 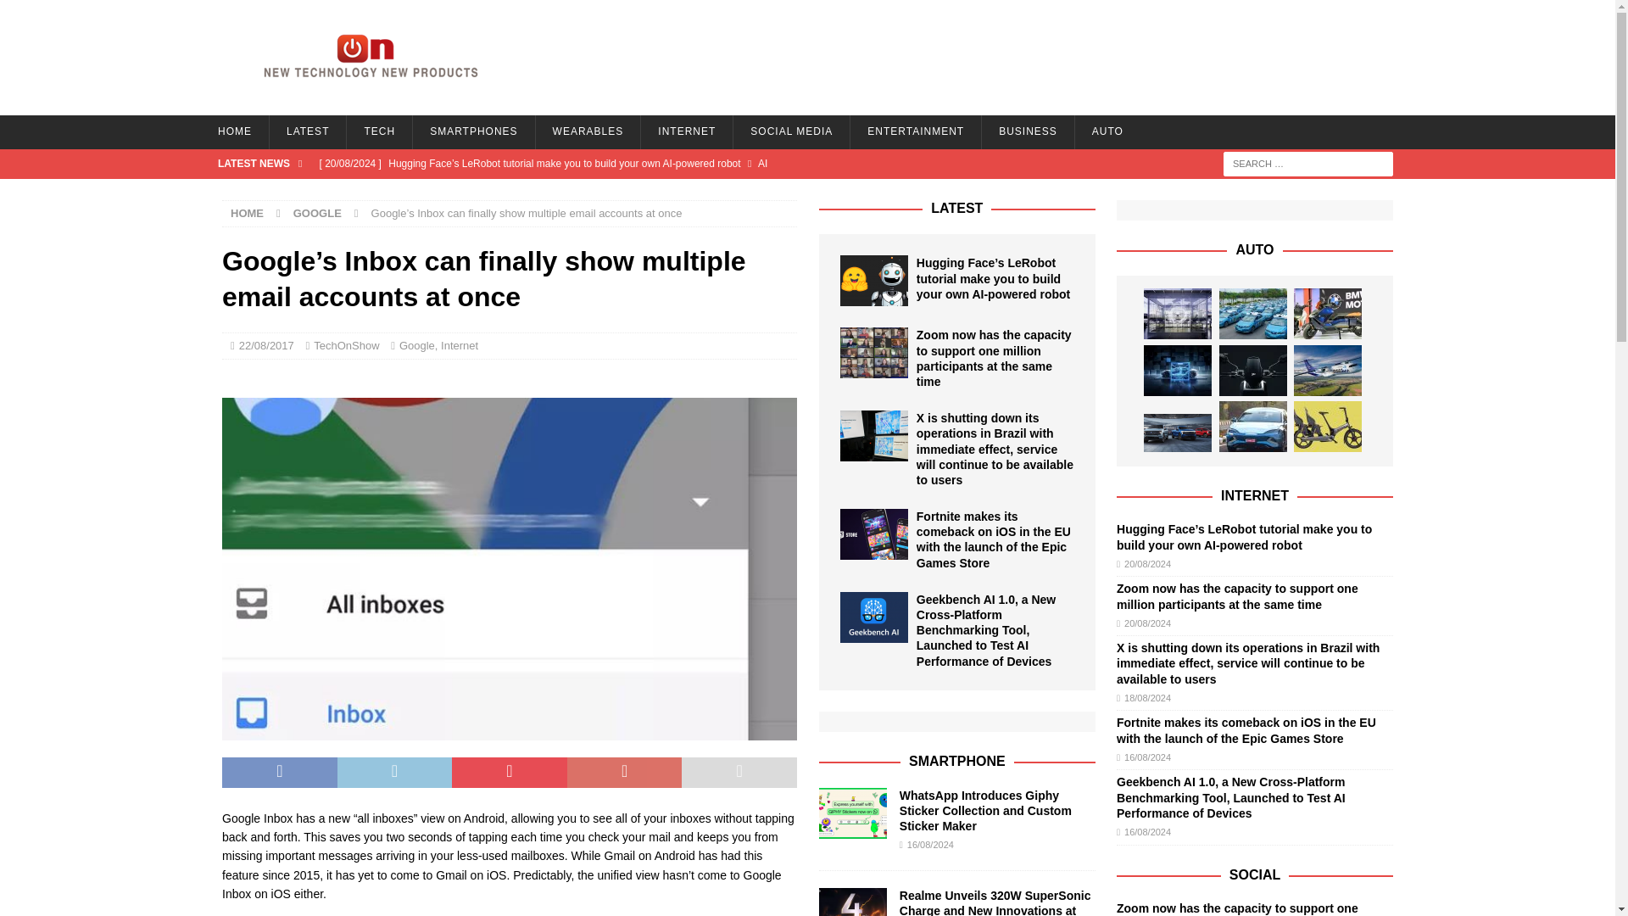 I want to click on Search, so click(x=63, y=14).